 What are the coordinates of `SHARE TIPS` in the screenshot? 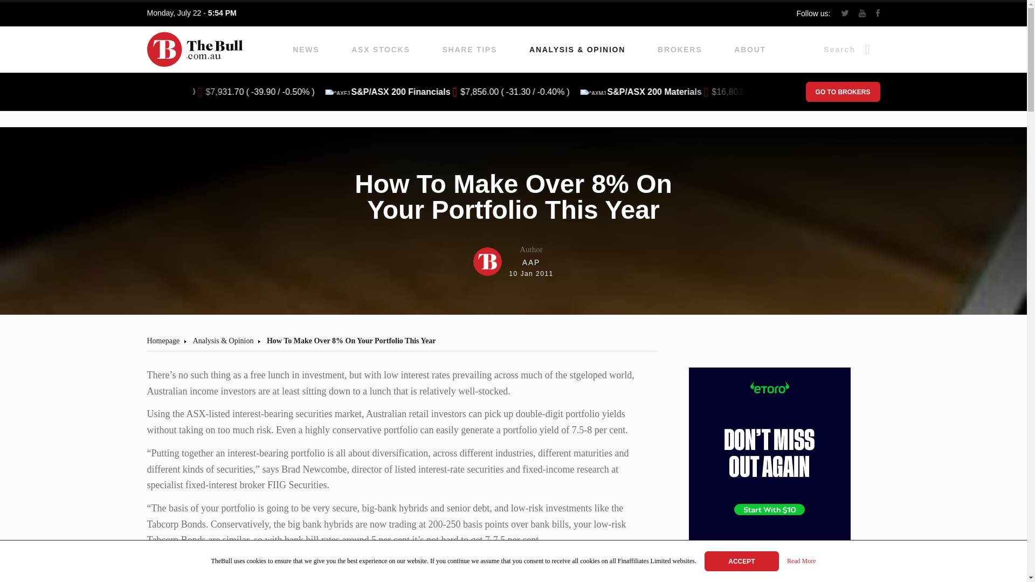 It's located at (470, 50).